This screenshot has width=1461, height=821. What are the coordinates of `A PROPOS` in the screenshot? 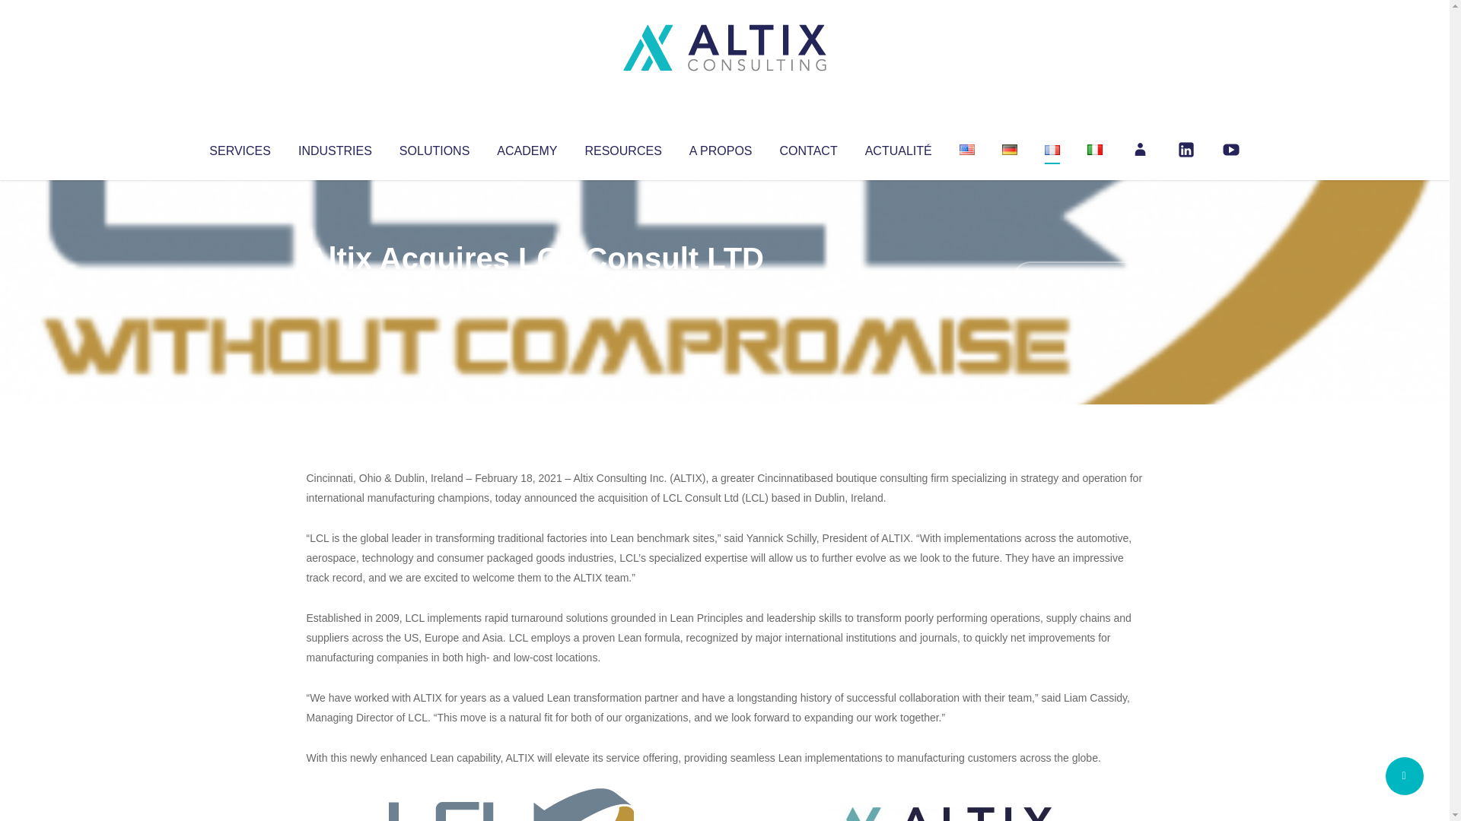 It's located at (721, 147).